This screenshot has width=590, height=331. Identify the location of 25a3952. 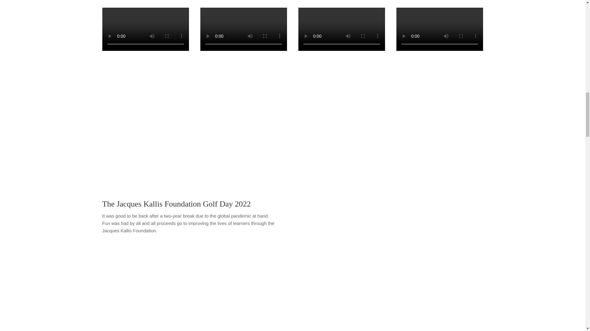
(262, 150).